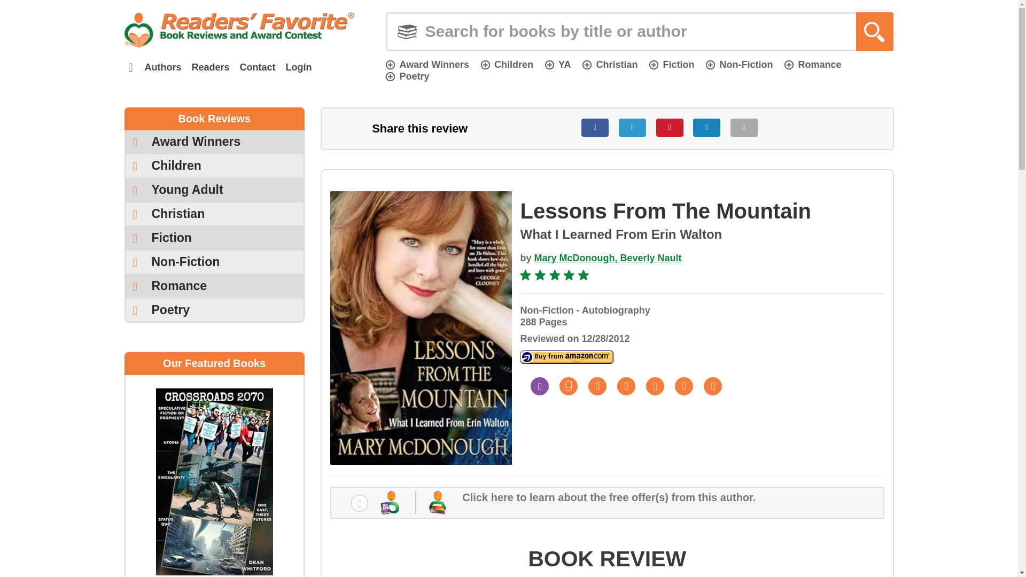 Image resolution: width=1026 pixels, height=577 pixels. I want to click on Non-Fiction, so click(739, 64).